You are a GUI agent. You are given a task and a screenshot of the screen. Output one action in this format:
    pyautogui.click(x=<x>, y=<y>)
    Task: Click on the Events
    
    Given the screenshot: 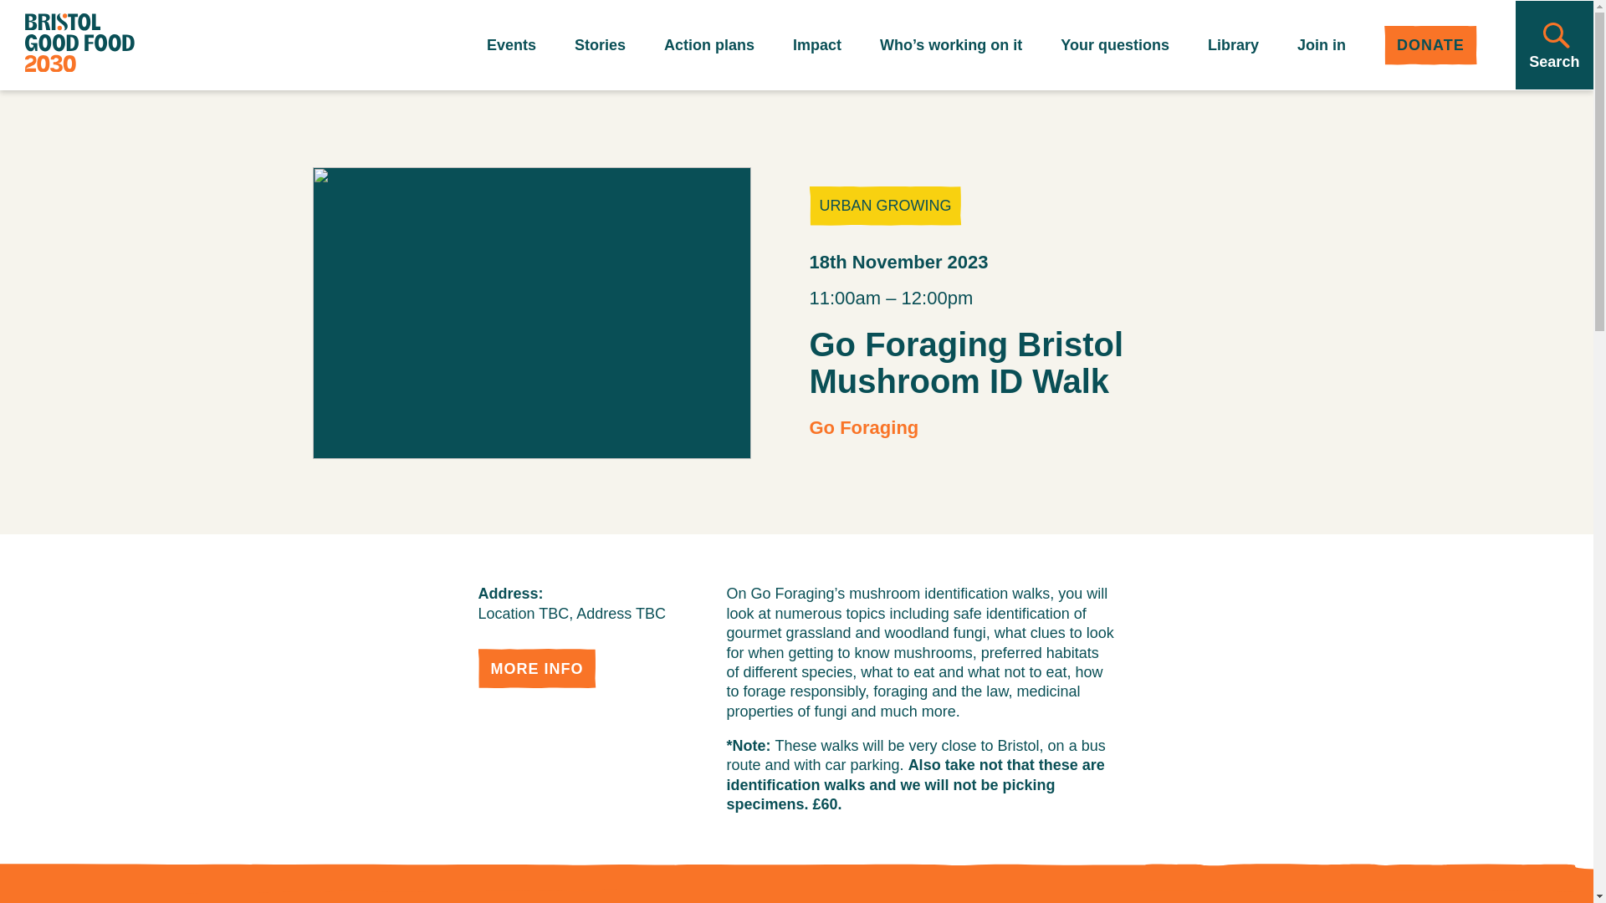 What is the action you would take?
    pyautogui.click(x=511, y=45)
    